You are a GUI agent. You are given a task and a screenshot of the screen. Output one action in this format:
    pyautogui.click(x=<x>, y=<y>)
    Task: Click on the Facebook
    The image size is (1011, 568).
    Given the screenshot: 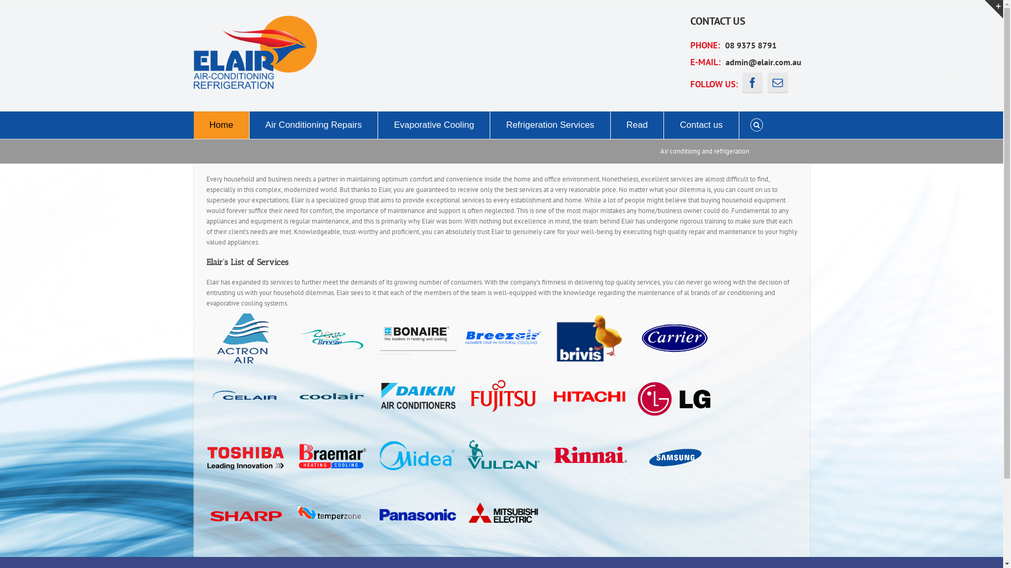 What is the action you would take?
    pyautogui.click(x=752, y=83)
    